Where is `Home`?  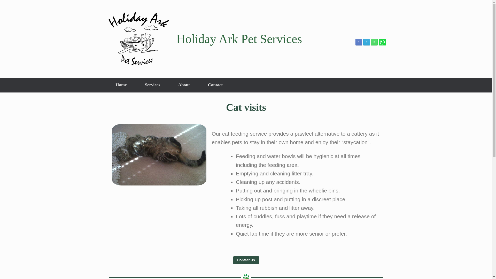 Home is located at coordinates (121, 85).